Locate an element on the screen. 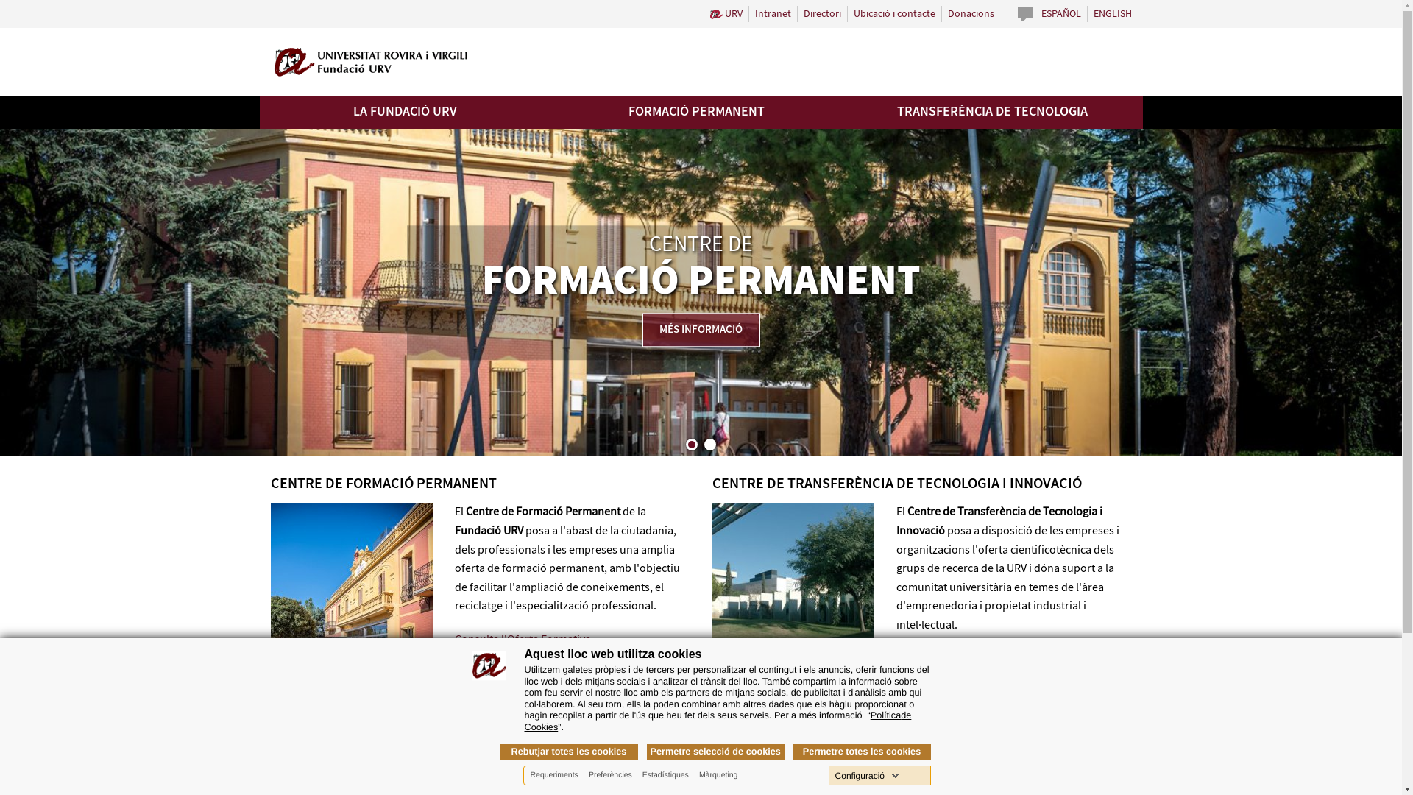  Directori is located at coordinates (823, 14).